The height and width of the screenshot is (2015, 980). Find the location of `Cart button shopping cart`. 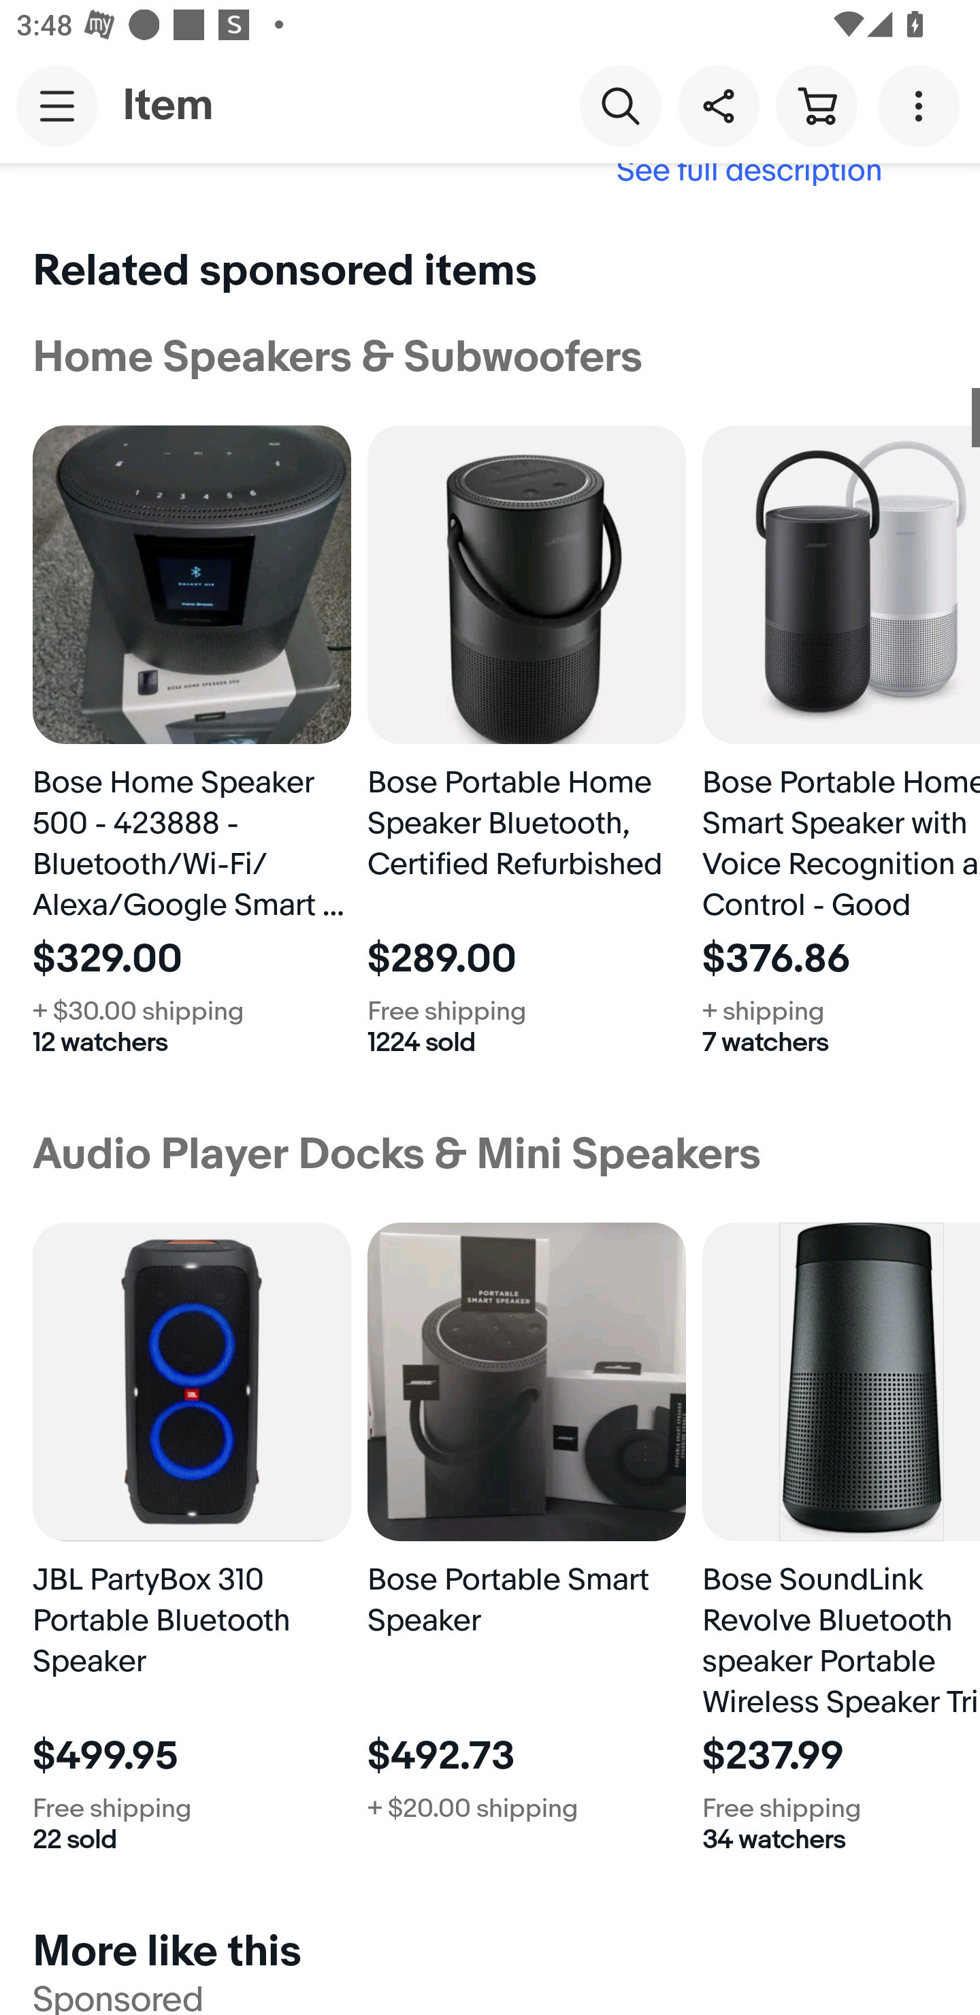

Cart button shopping cart is located at coordinates (816, 105).